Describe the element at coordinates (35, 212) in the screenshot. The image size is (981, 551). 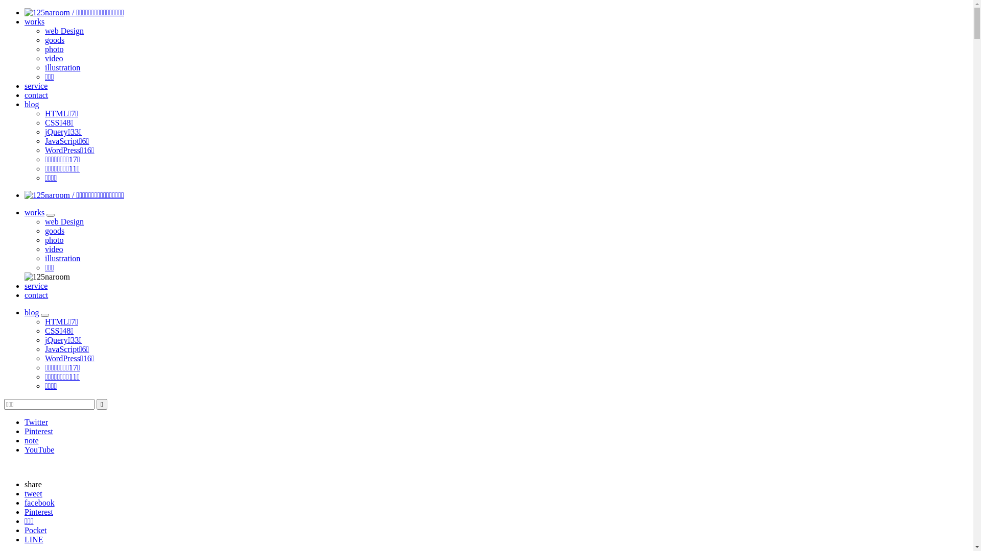
I see `works` at that location.